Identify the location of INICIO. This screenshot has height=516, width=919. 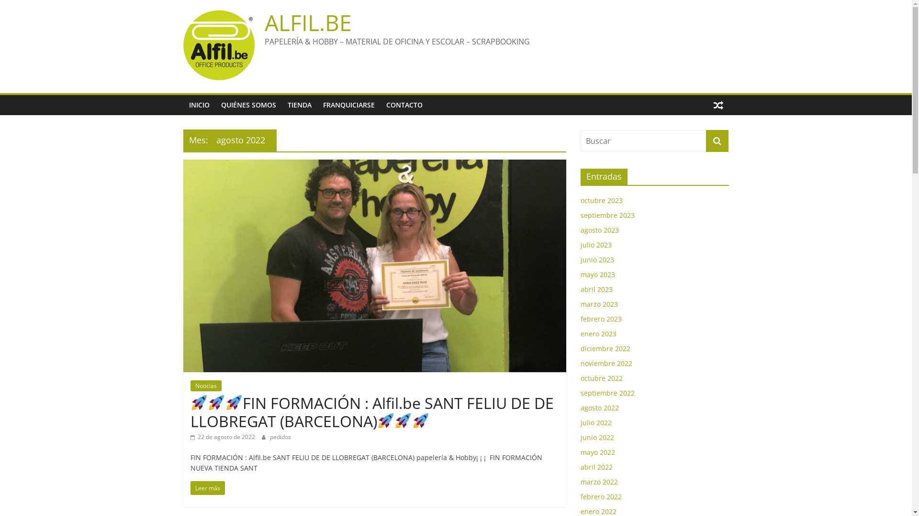
(199, 105).